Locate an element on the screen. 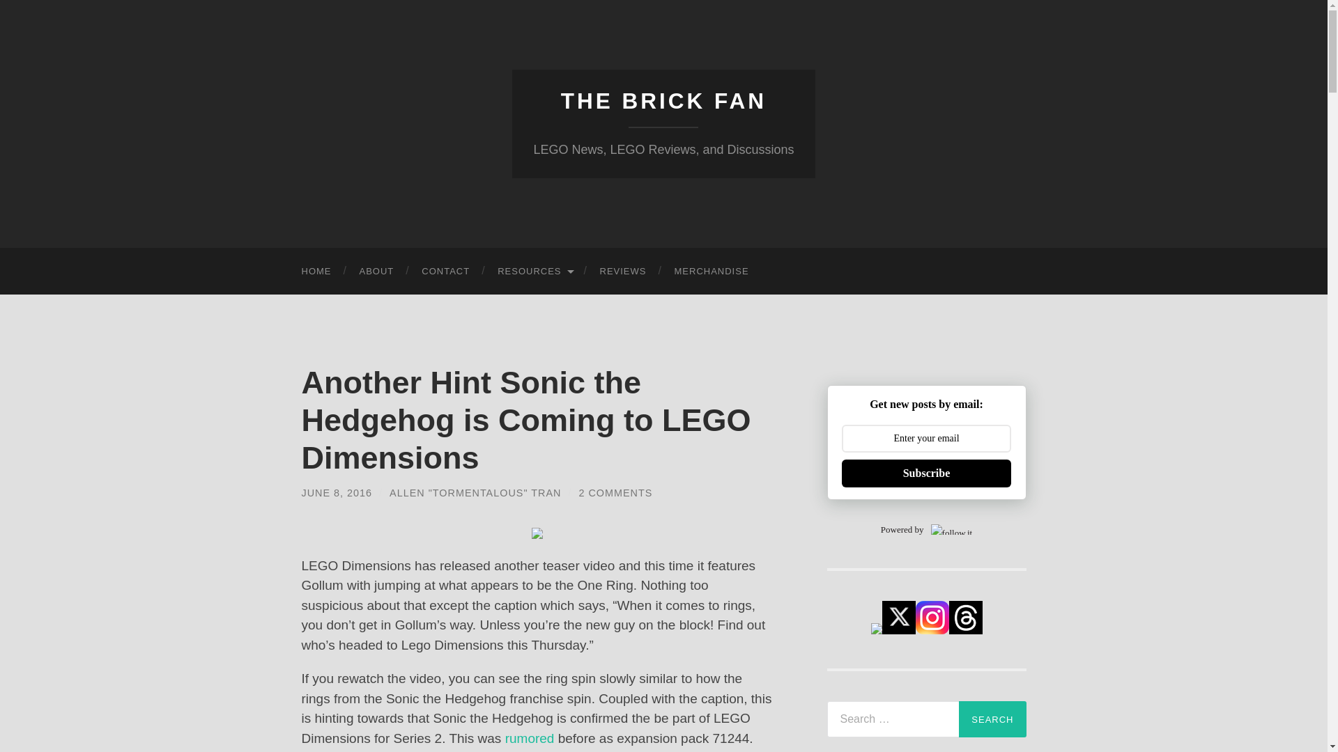 This screenshot has width=1338, height=752. ABOUT is located at coordinates (376, 272).